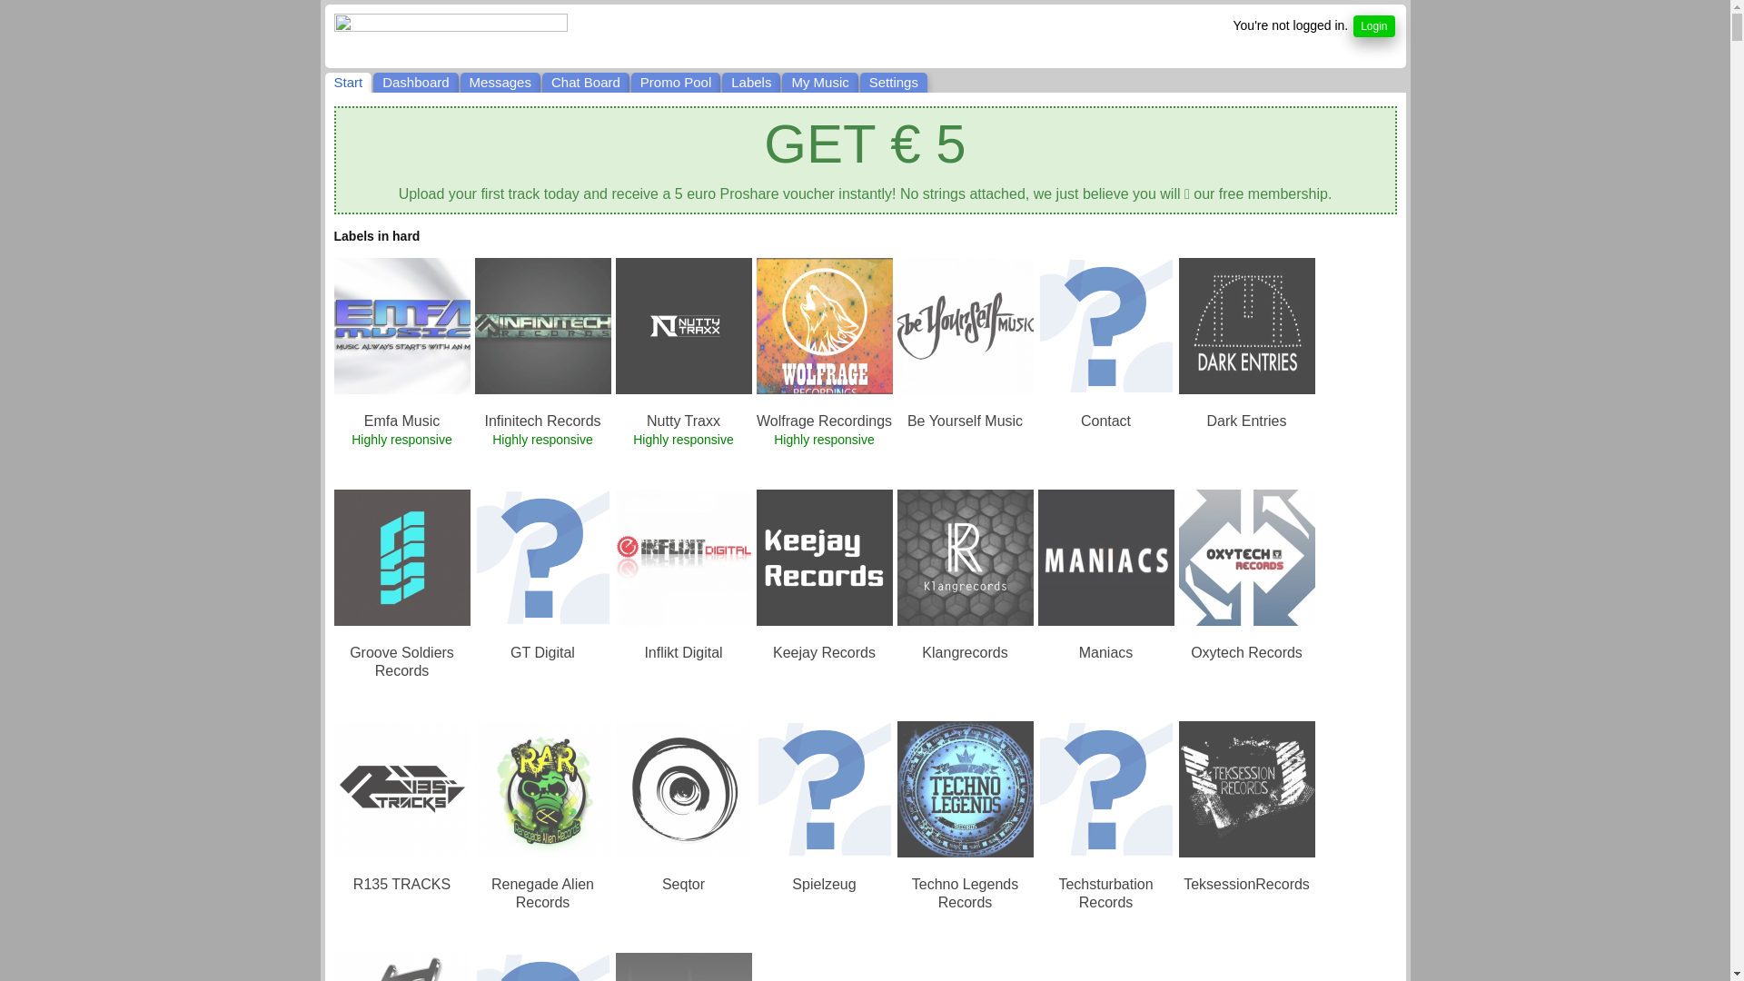 Image resolution: width=1744 pixels, height=981 pixels. Describe the element at coordinates (965, 894) in the screenshot. I see `Techno Legends Records` at that location.